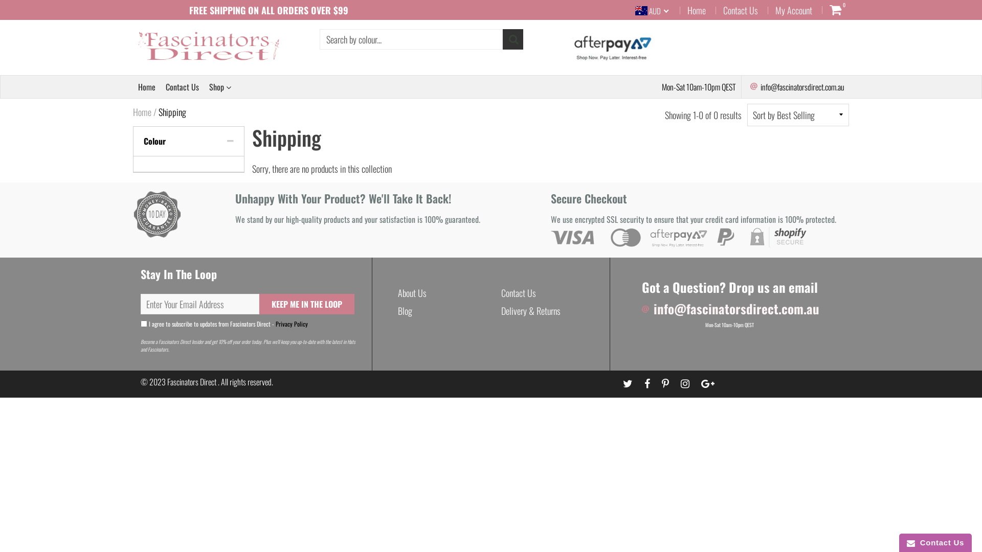 The height and width of the screenshot is (552, 982). I want to click on Blog, so click(405, 311).